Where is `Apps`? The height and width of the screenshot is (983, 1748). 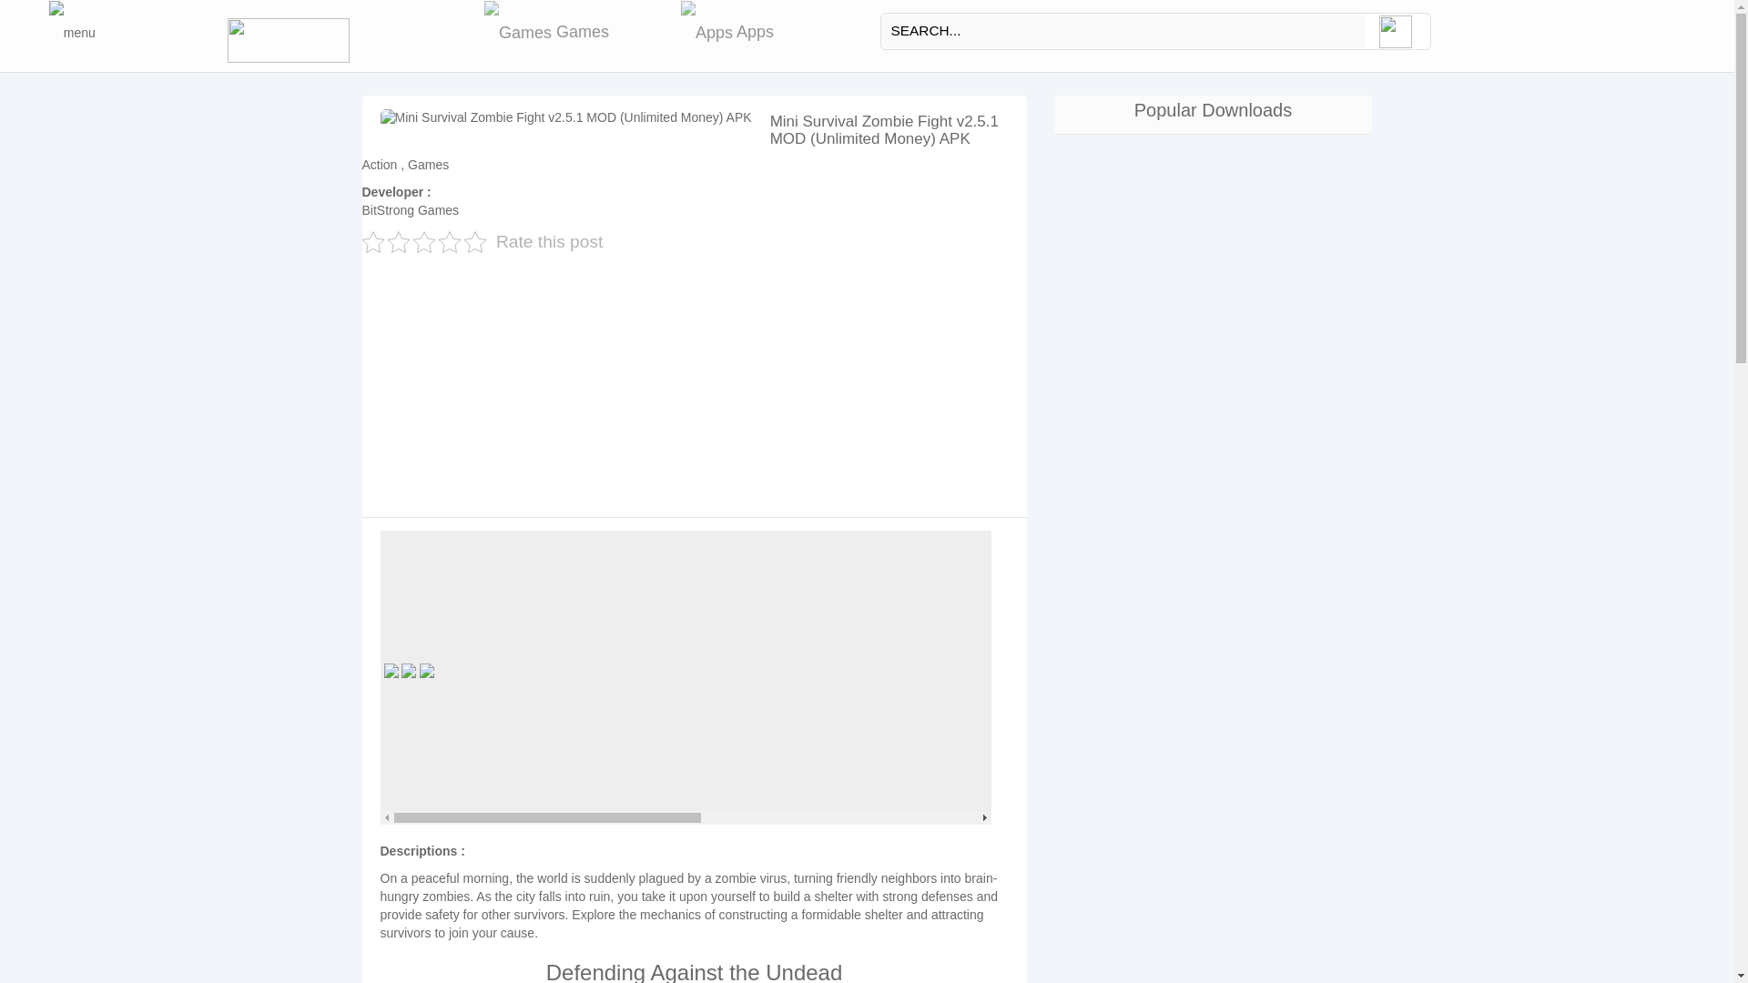
Apps is located at coordinates (727, 32).